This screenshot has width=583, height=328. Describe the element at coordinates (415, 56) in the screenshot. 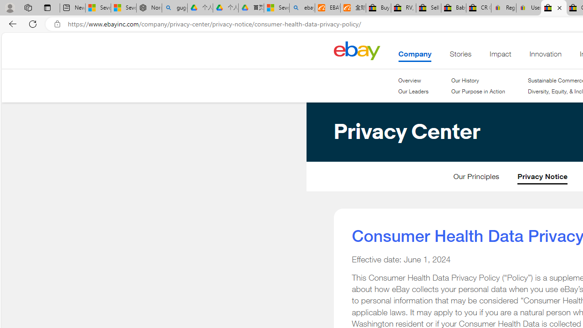

I see `Company` at that location.